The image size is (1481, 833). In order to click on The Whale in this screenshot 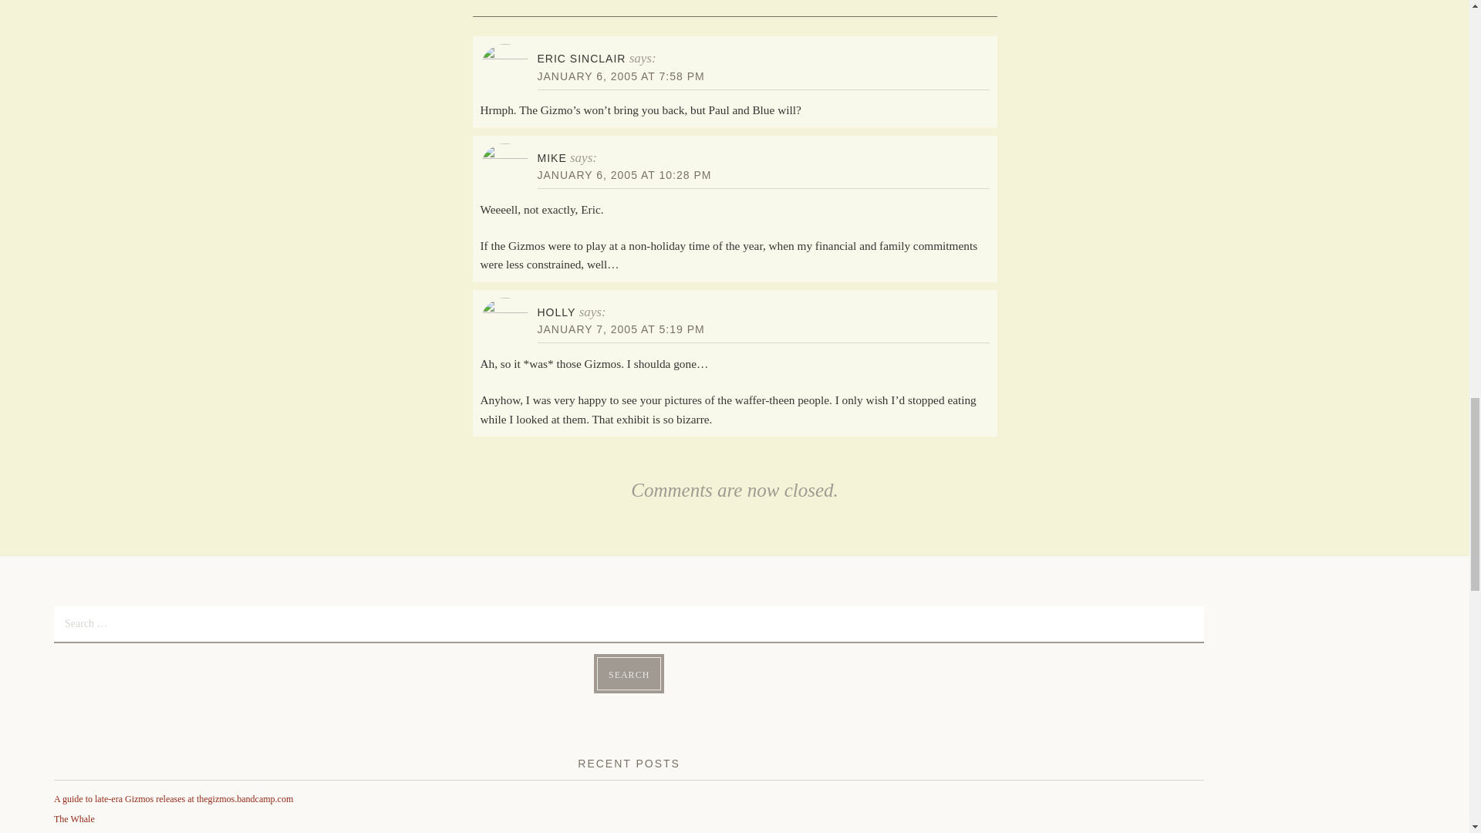, I will do `click(74, 819)`.